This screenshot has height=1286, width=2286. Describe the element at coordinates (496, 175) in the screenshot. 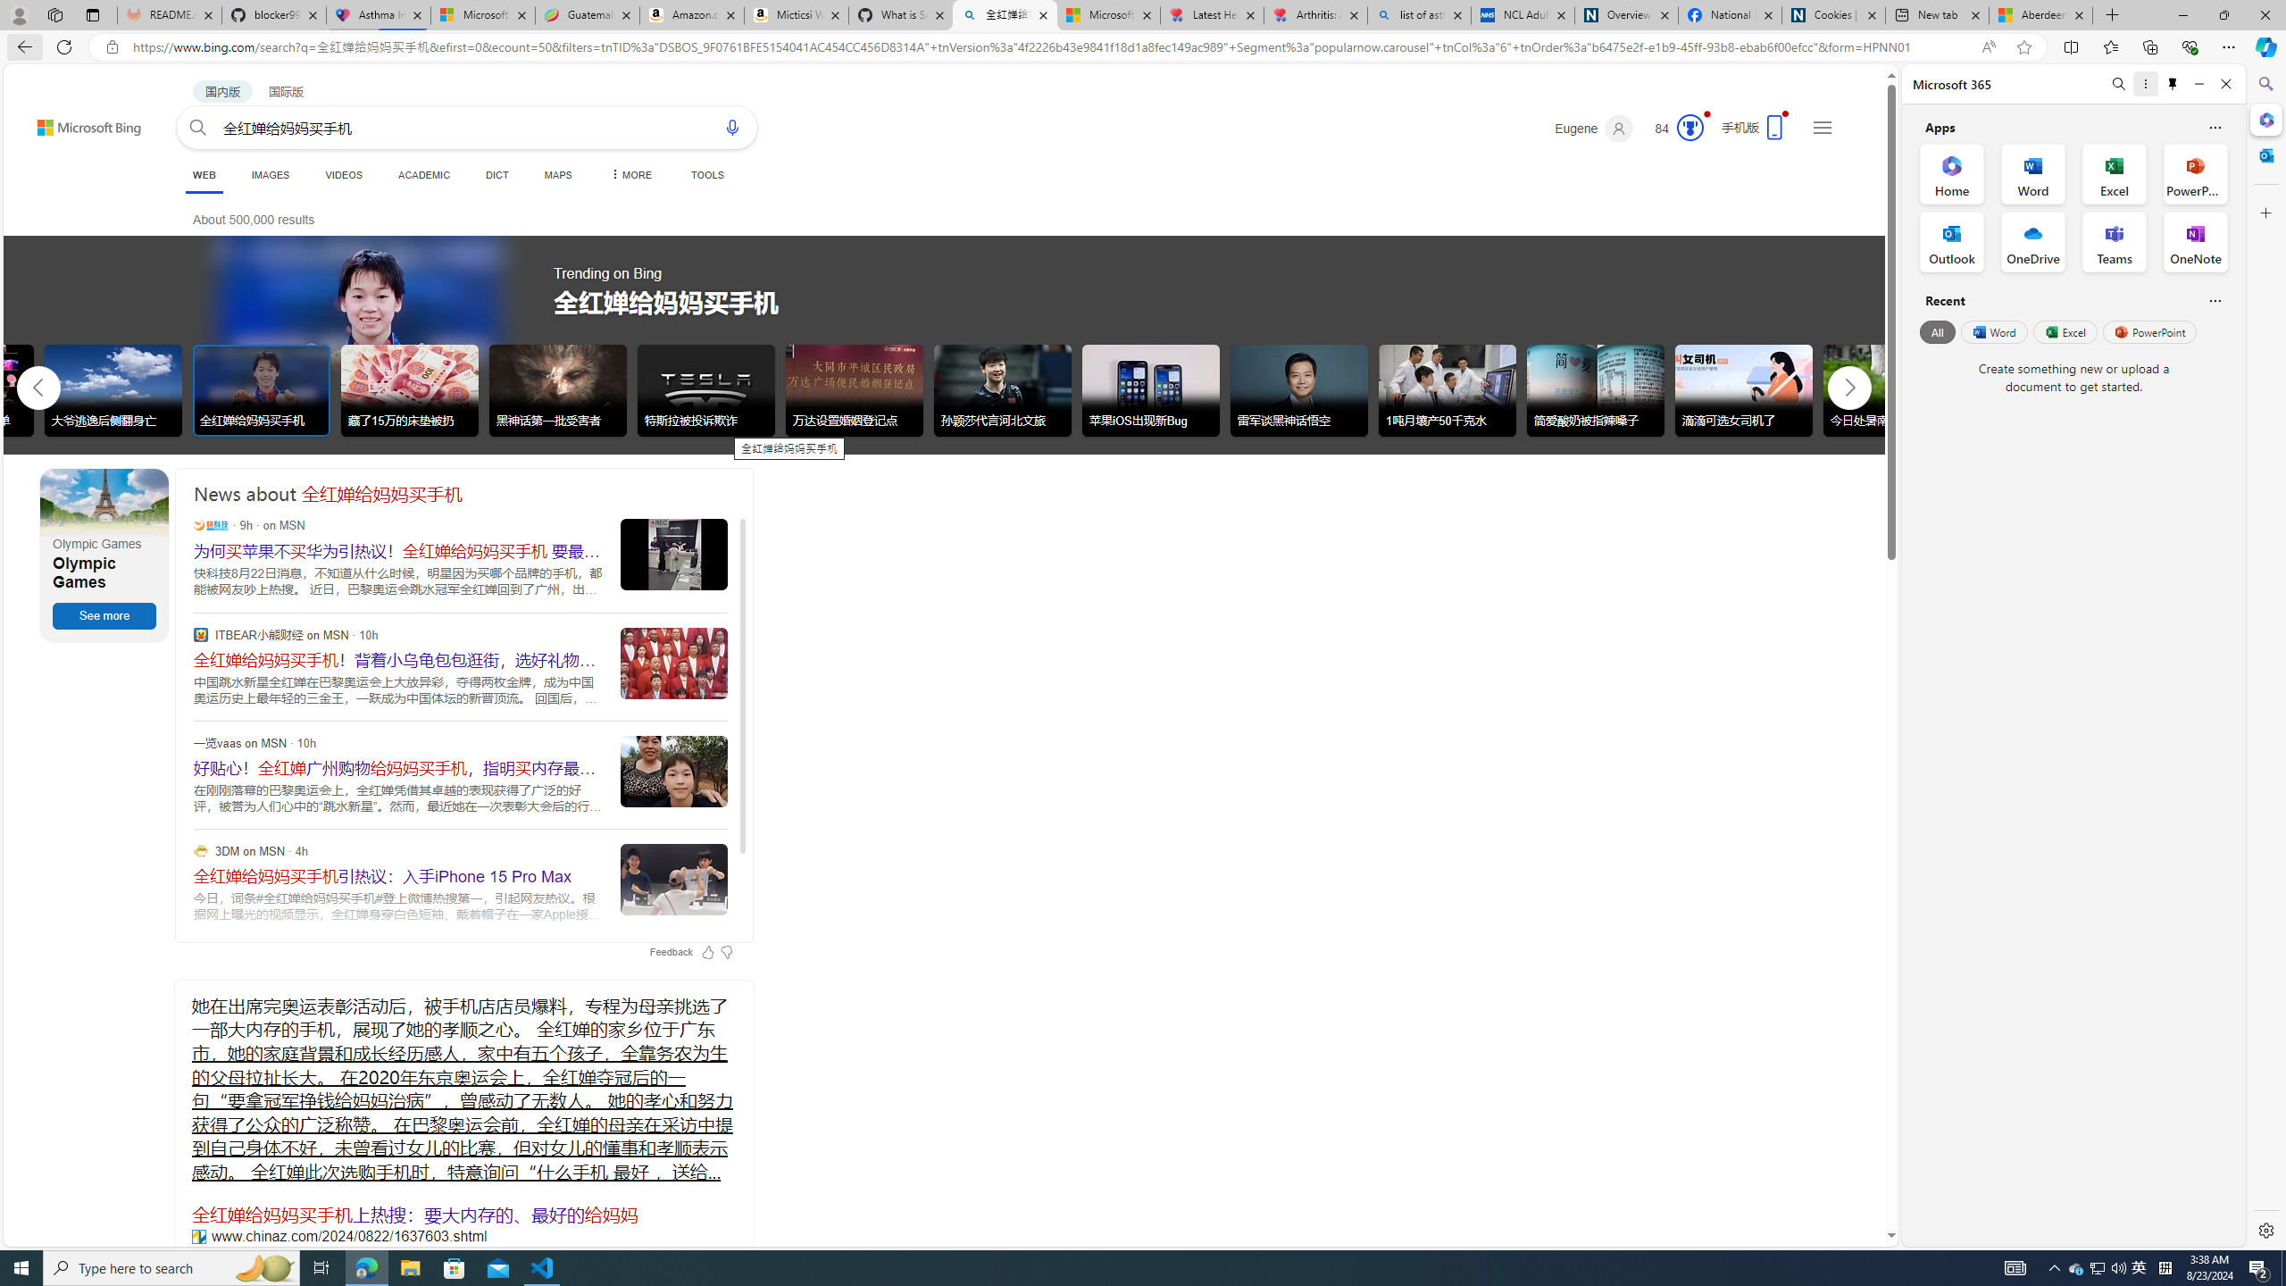

I see `DICT` at that location.